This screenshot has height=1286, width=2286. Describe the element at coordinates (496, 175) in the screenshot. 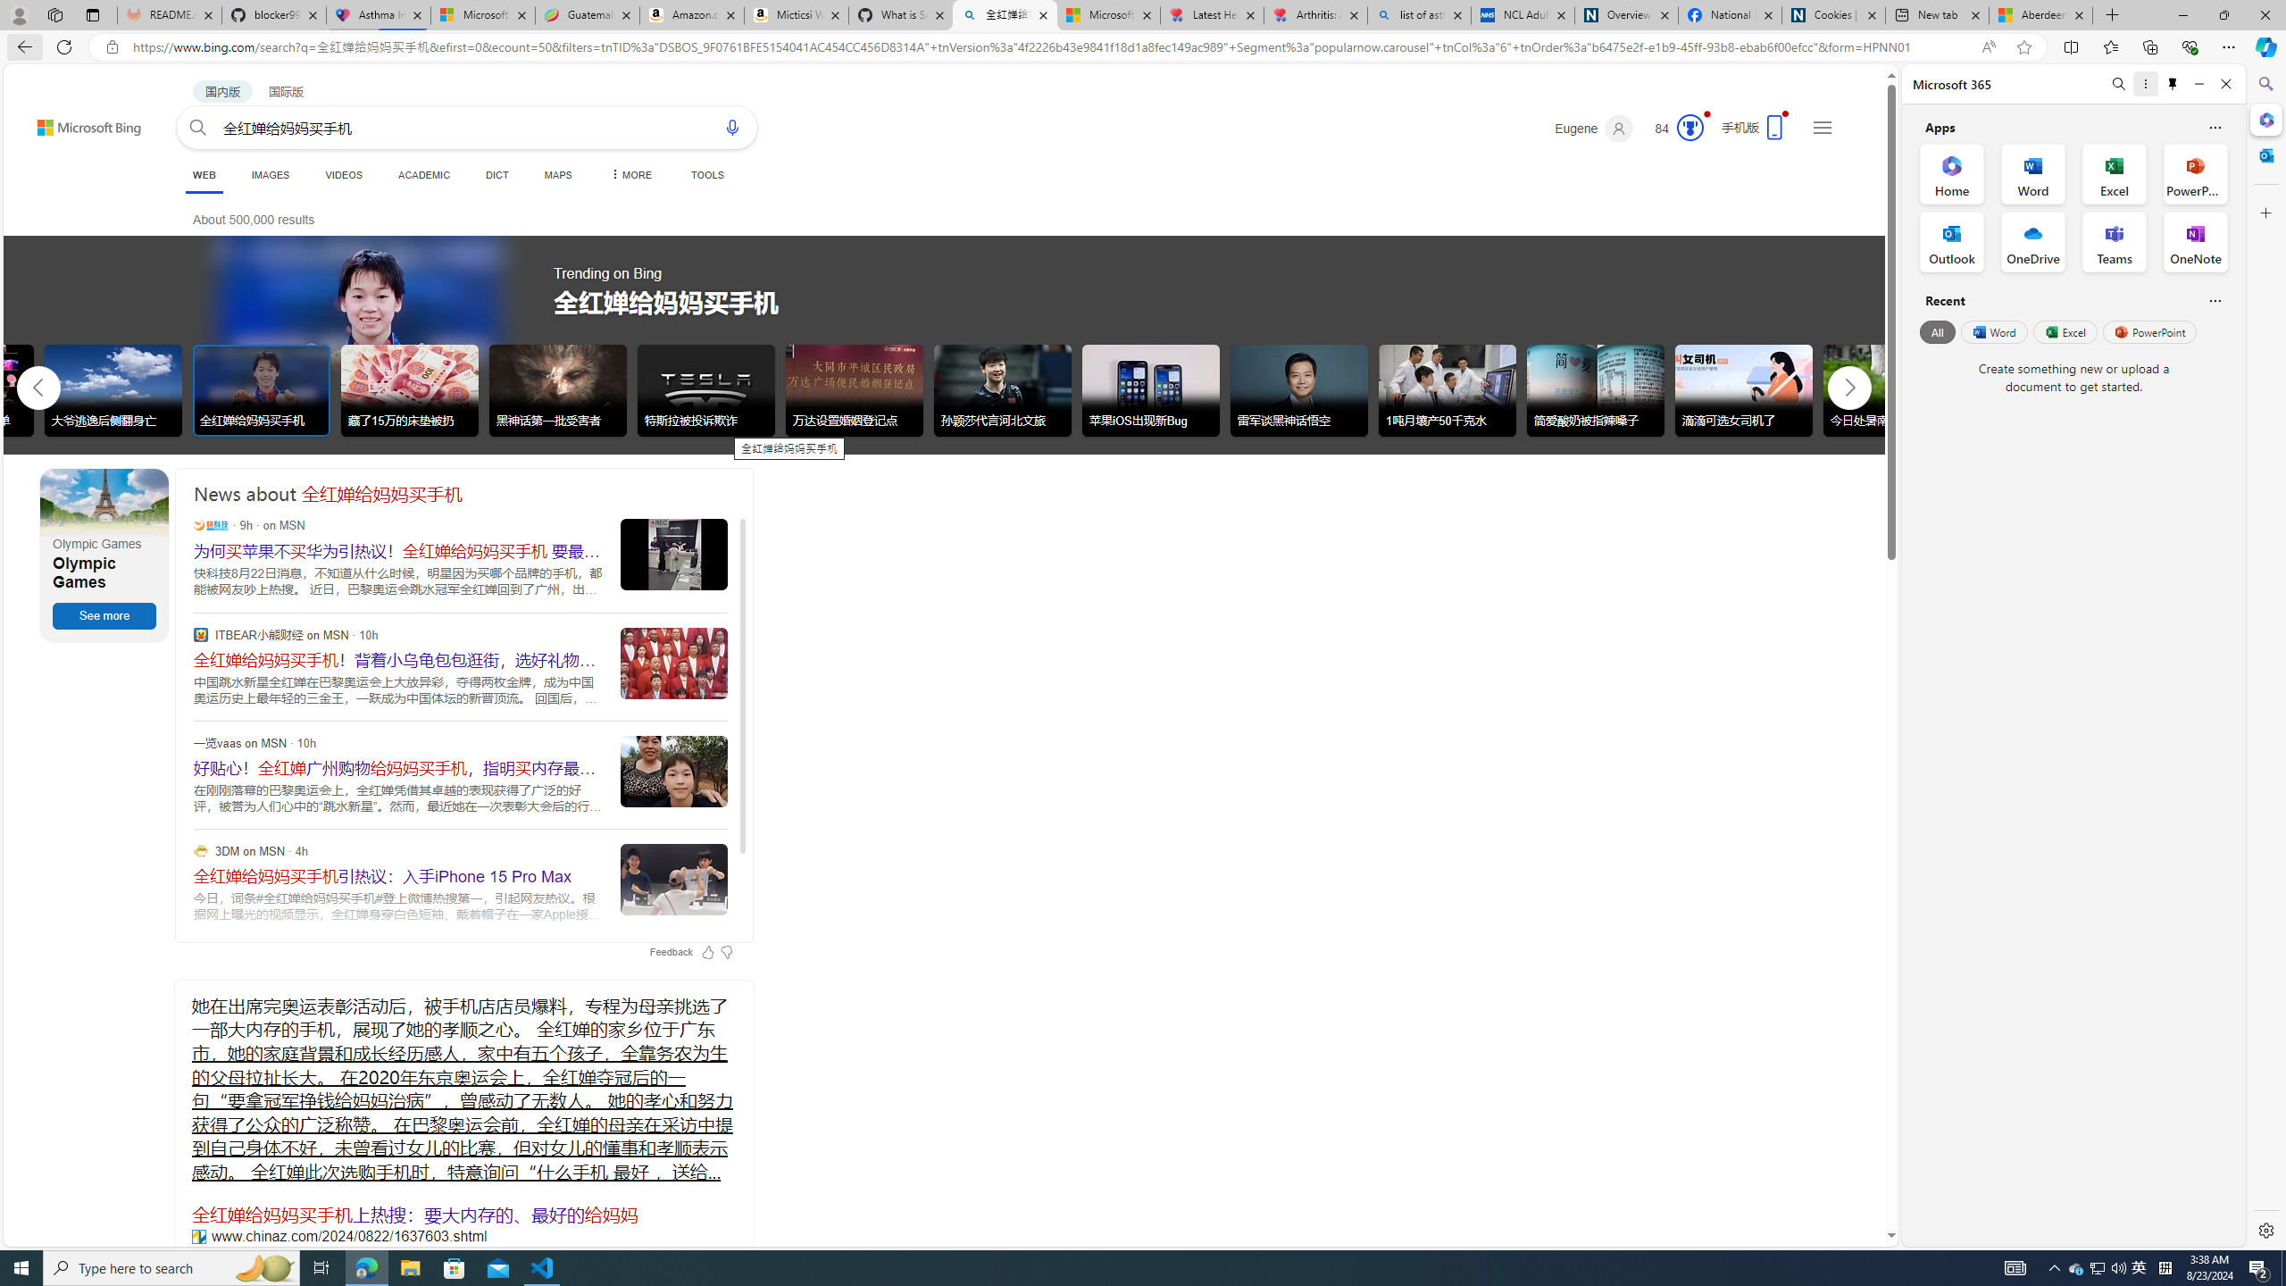

I see `DICT` at that location.